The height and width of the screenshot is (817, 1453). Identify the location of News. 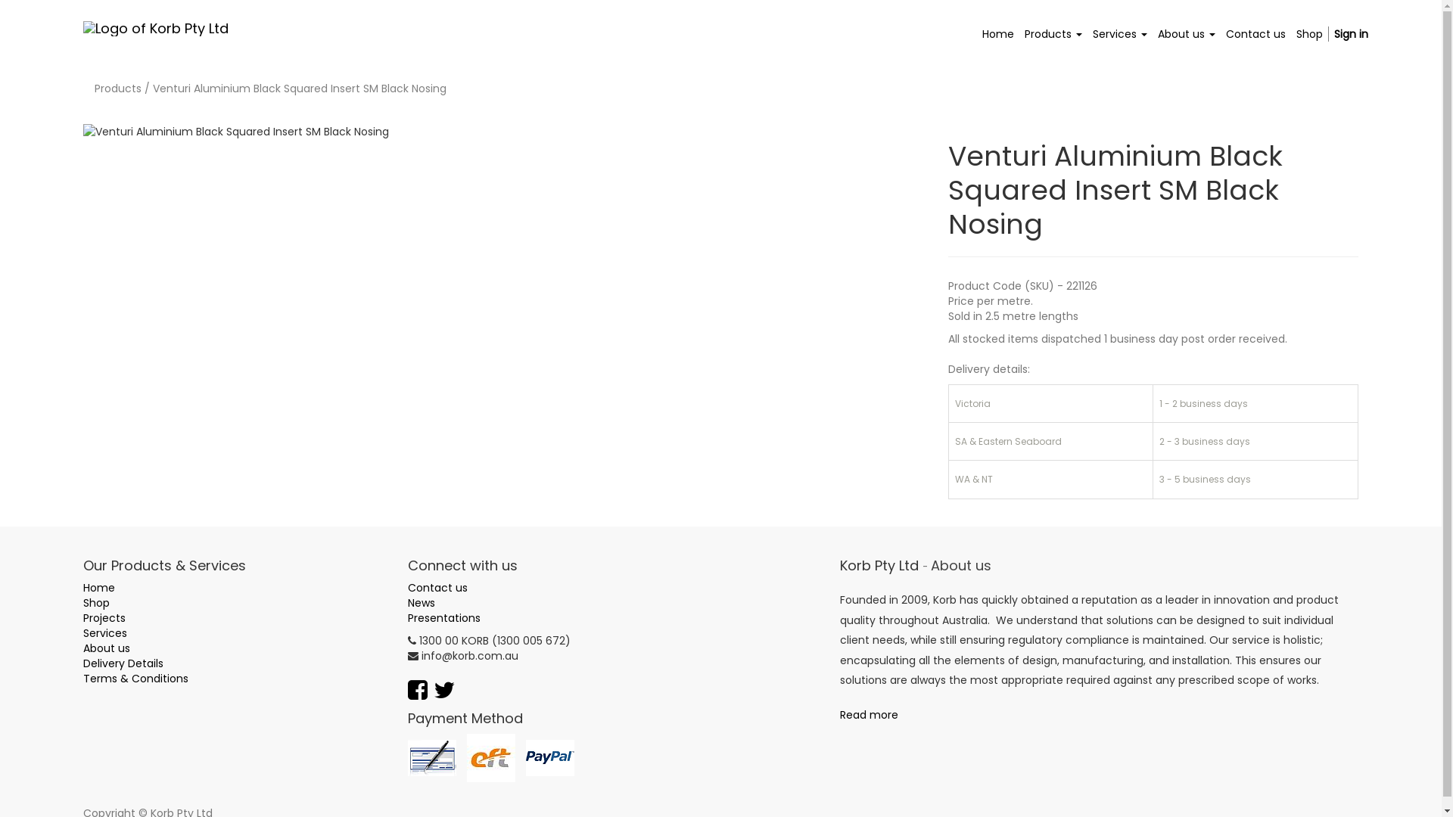
(422, 603).